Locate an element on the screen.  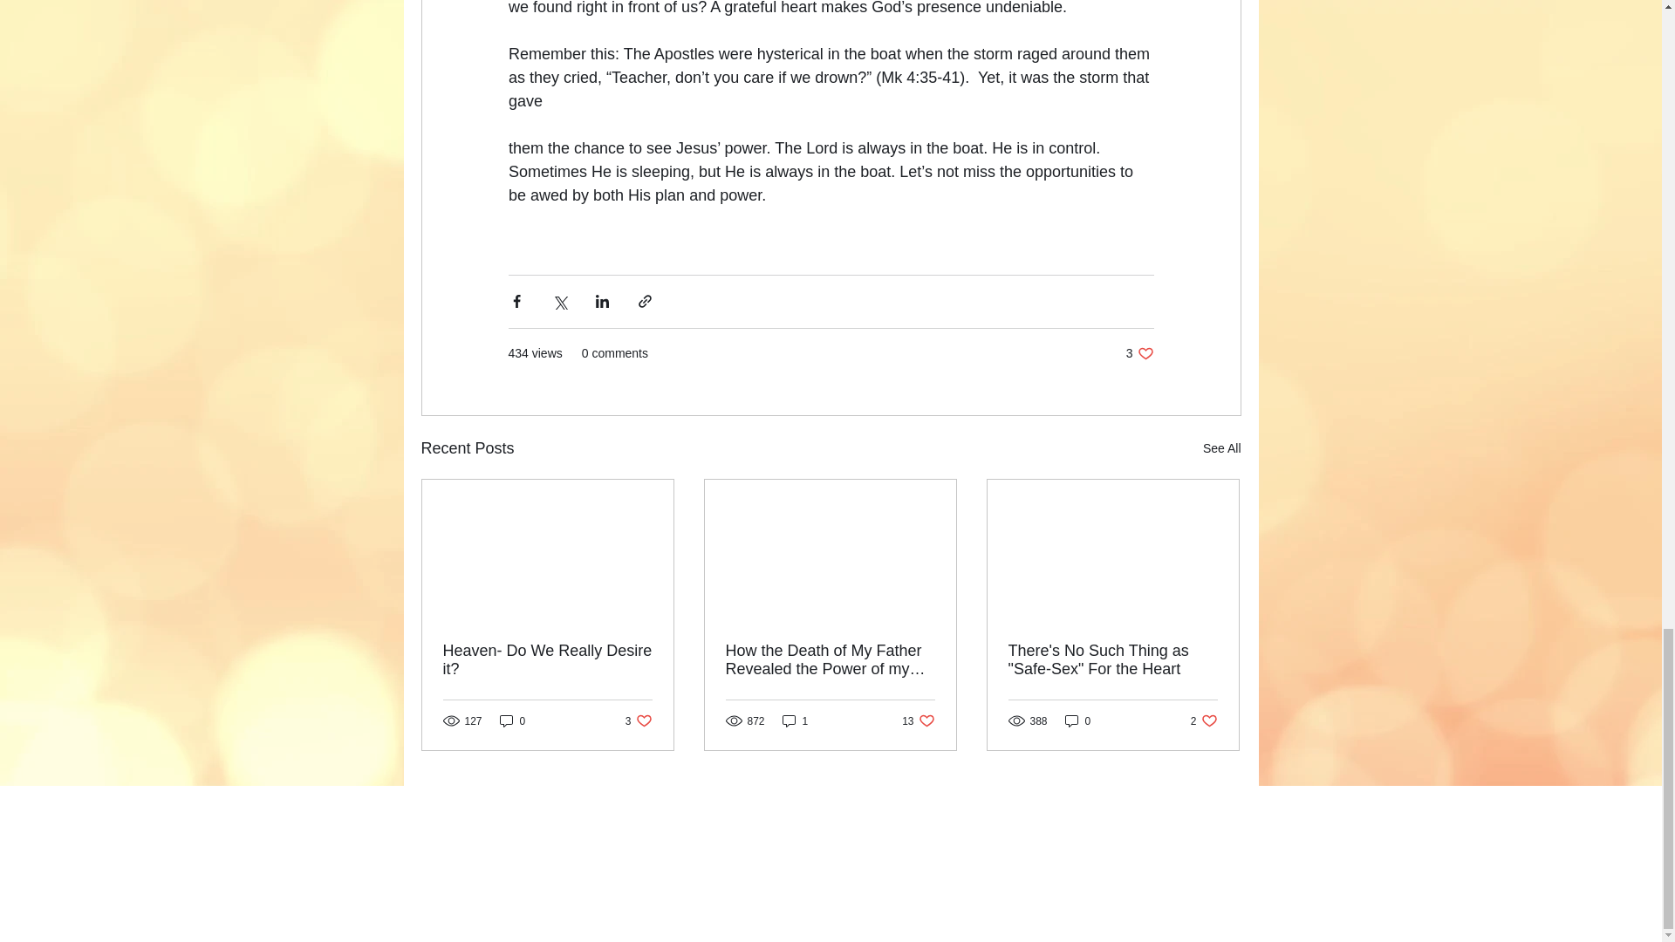
See All is located at coordinates (796, 720).